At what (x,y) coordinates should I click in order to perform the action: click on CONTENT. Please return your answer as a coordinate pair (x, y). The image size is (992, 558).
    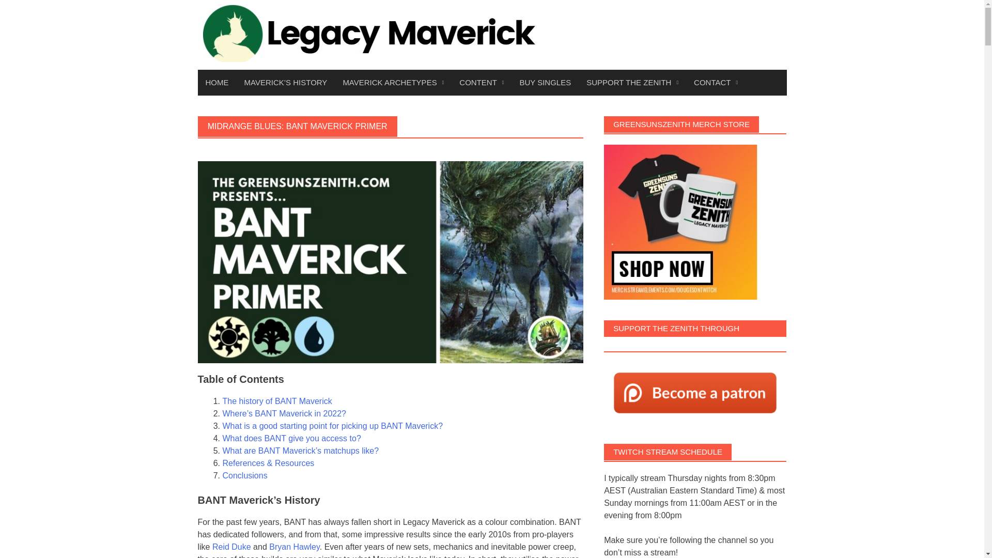
    Looking at the image, I should click on (482, 83).